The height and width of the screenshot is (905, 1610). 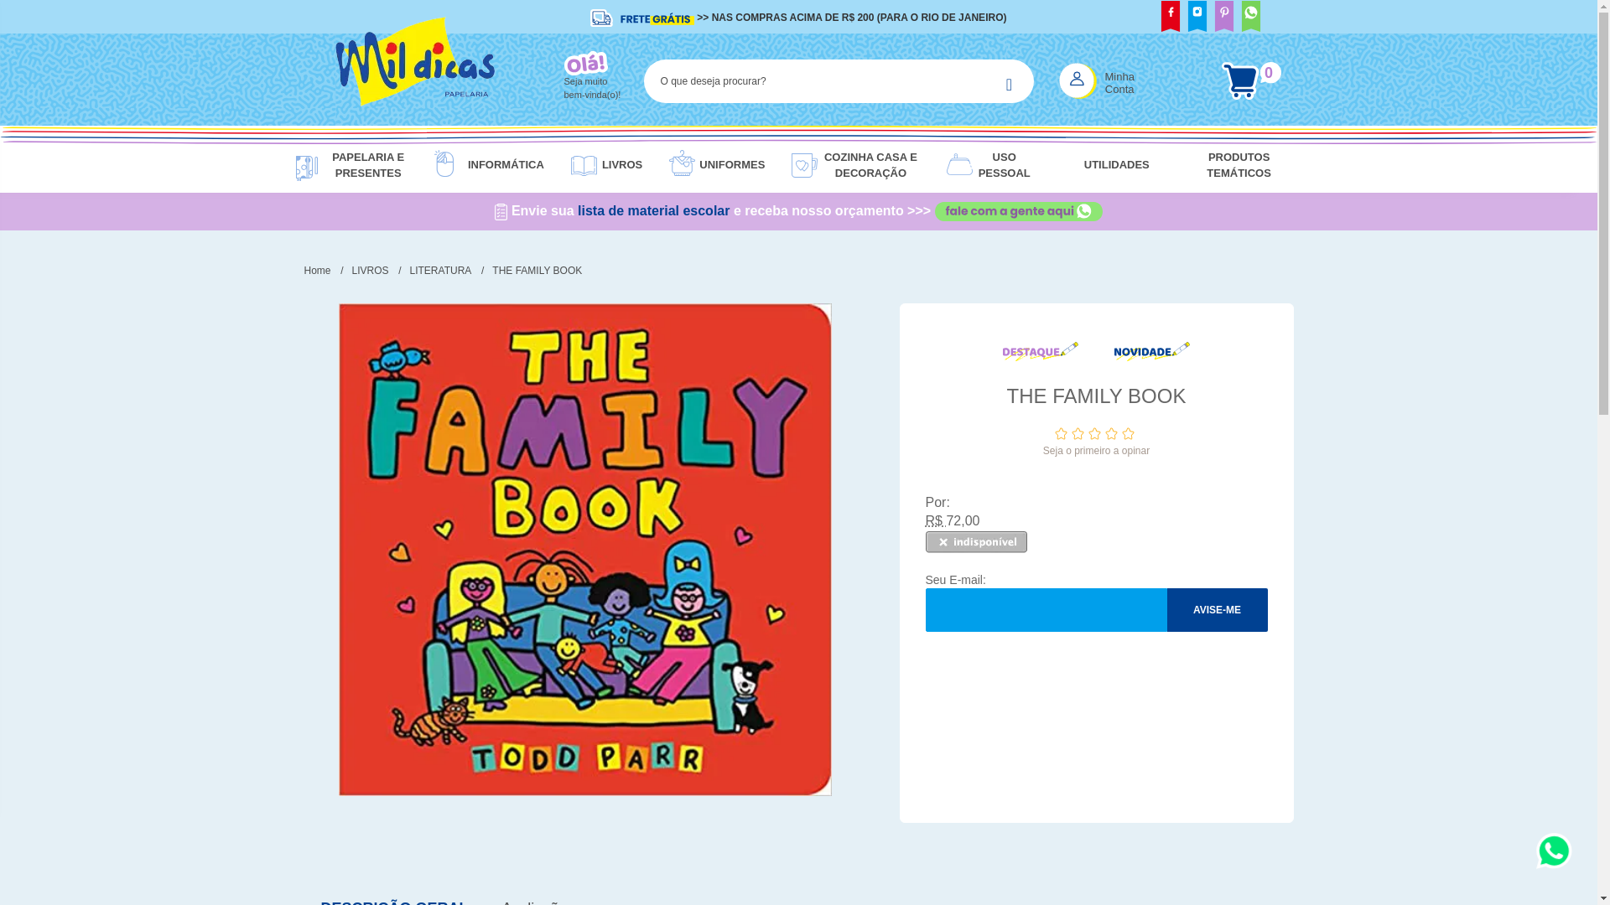 I want to click on PAPELARIA E PRESENTES, so click(x=364, y=166).